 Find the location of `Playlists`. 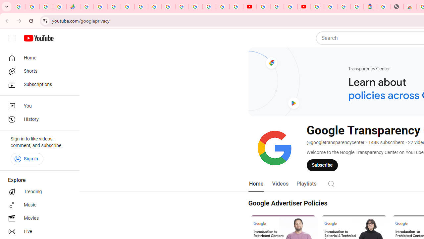

Playlists is located at coordinates (306, 184).